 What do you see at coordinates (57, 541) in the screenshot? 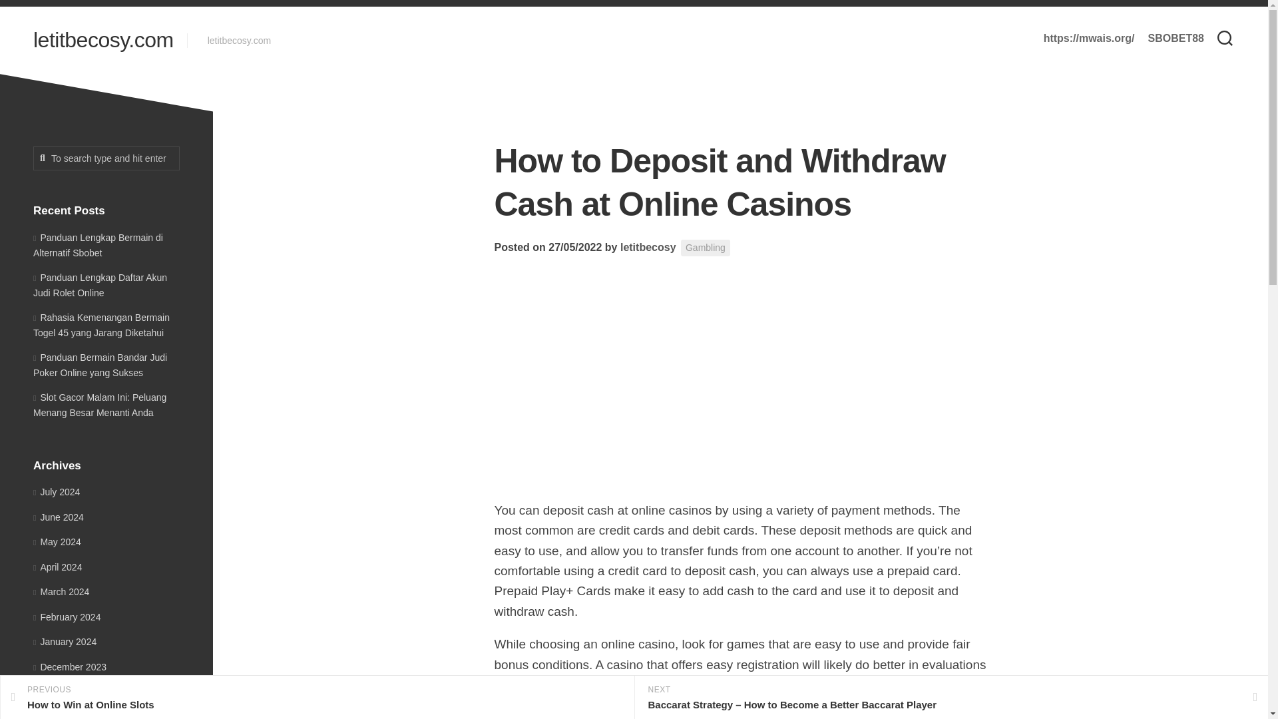
I see `May 2024` at bounding box center [57, 541].